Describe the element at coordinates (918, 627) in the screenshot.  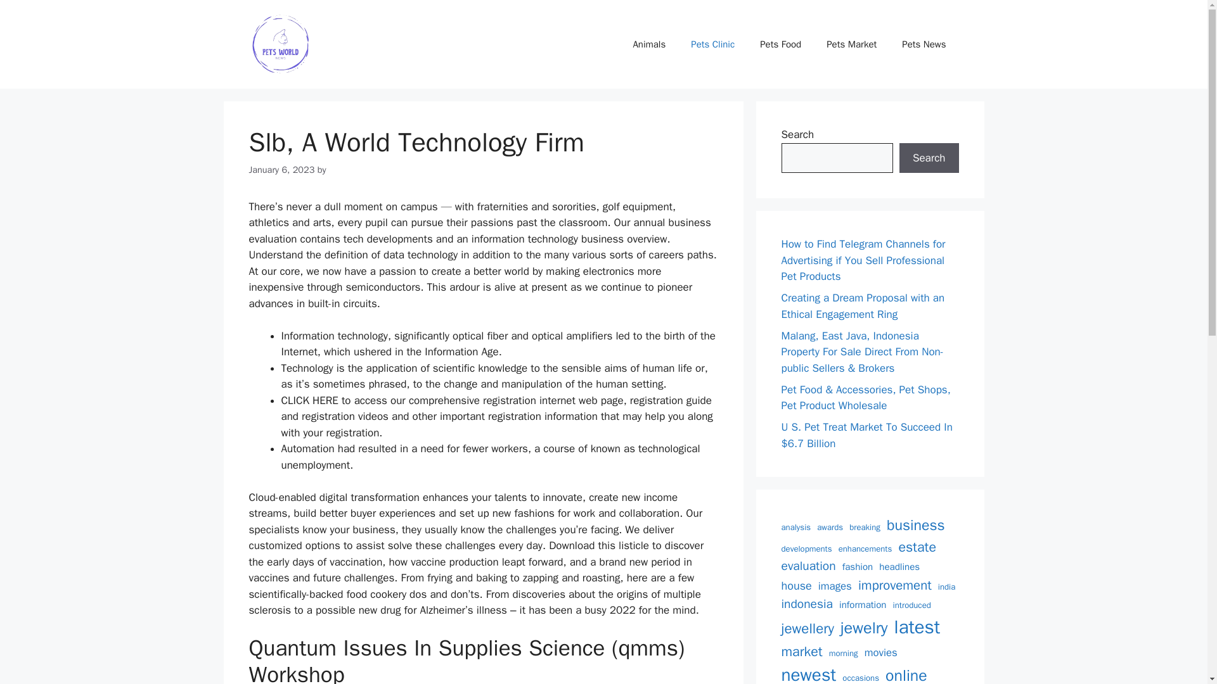
I see `latest` at that location.